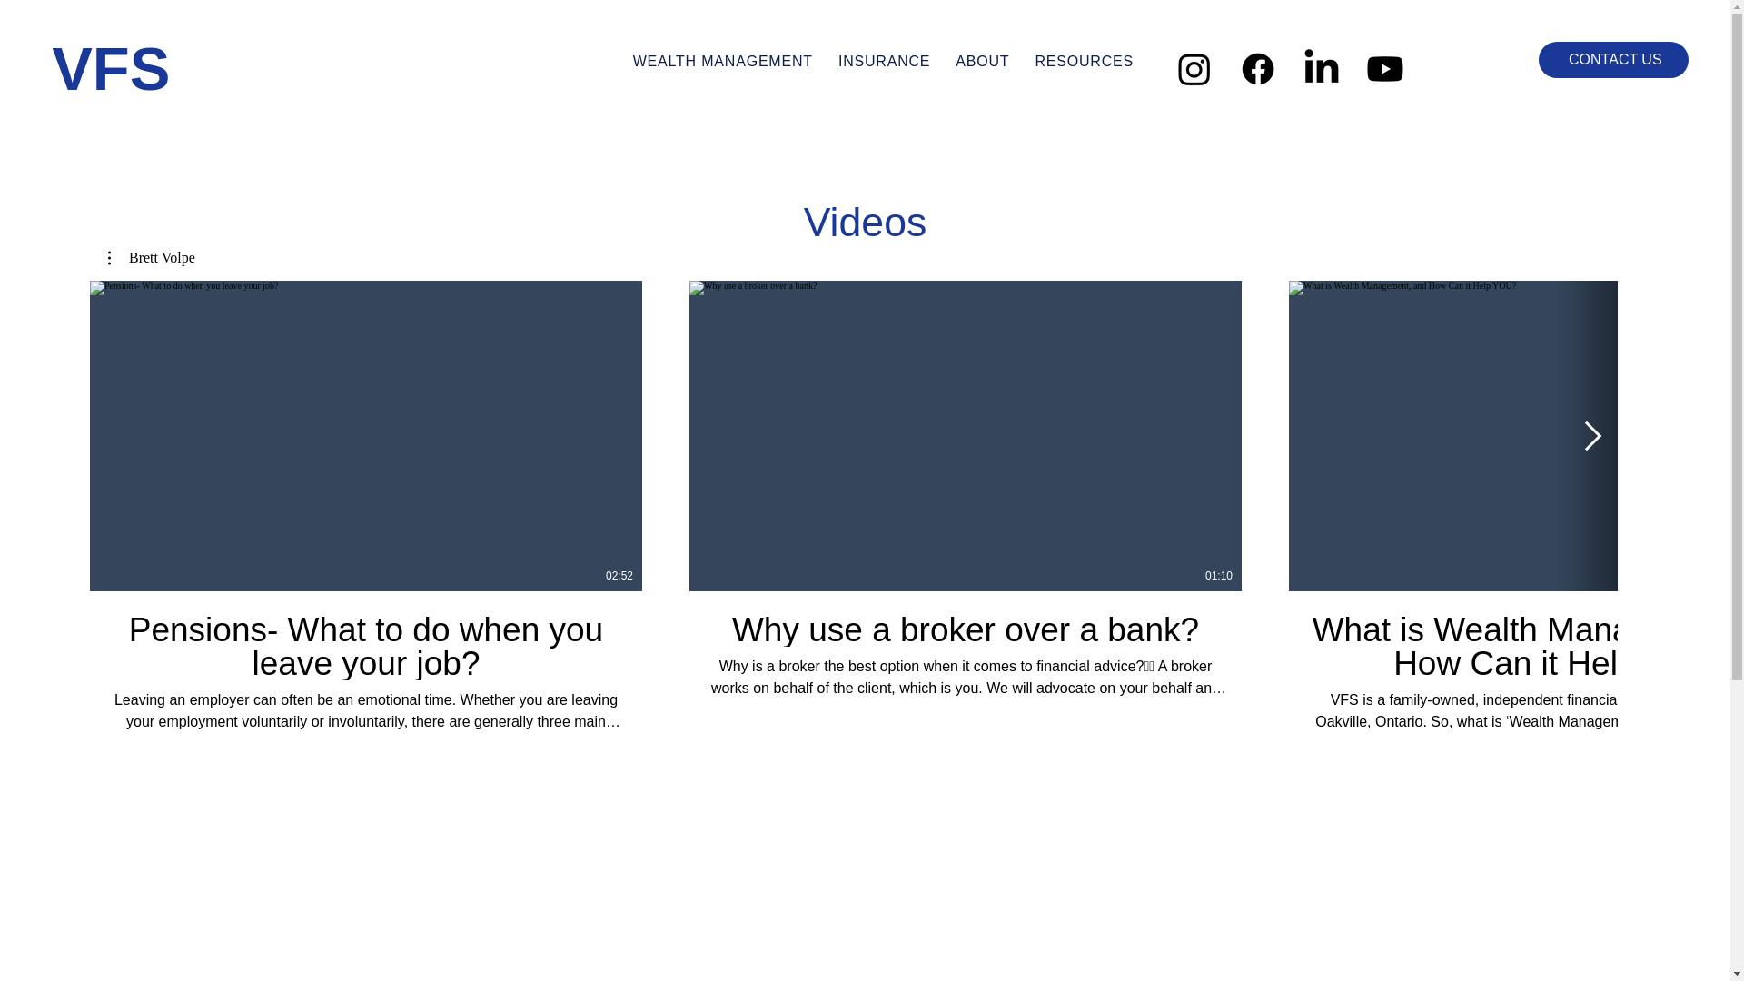 Image resolution: width=1744 pixels, height=981 pixels. What do you see at coordinates (111, 68) in the screenshot?
I see `VFS` at bounding box center [111, 68].